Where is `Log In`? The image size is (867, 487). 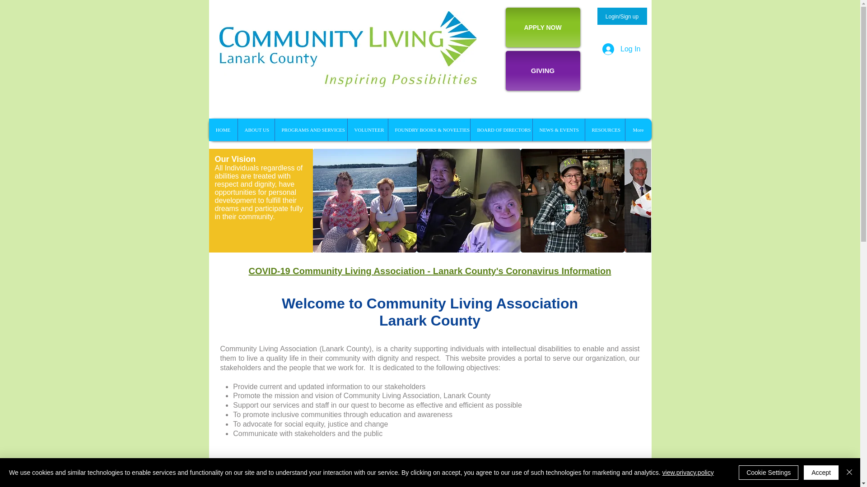
Log In is located at coordinates (621, 49).